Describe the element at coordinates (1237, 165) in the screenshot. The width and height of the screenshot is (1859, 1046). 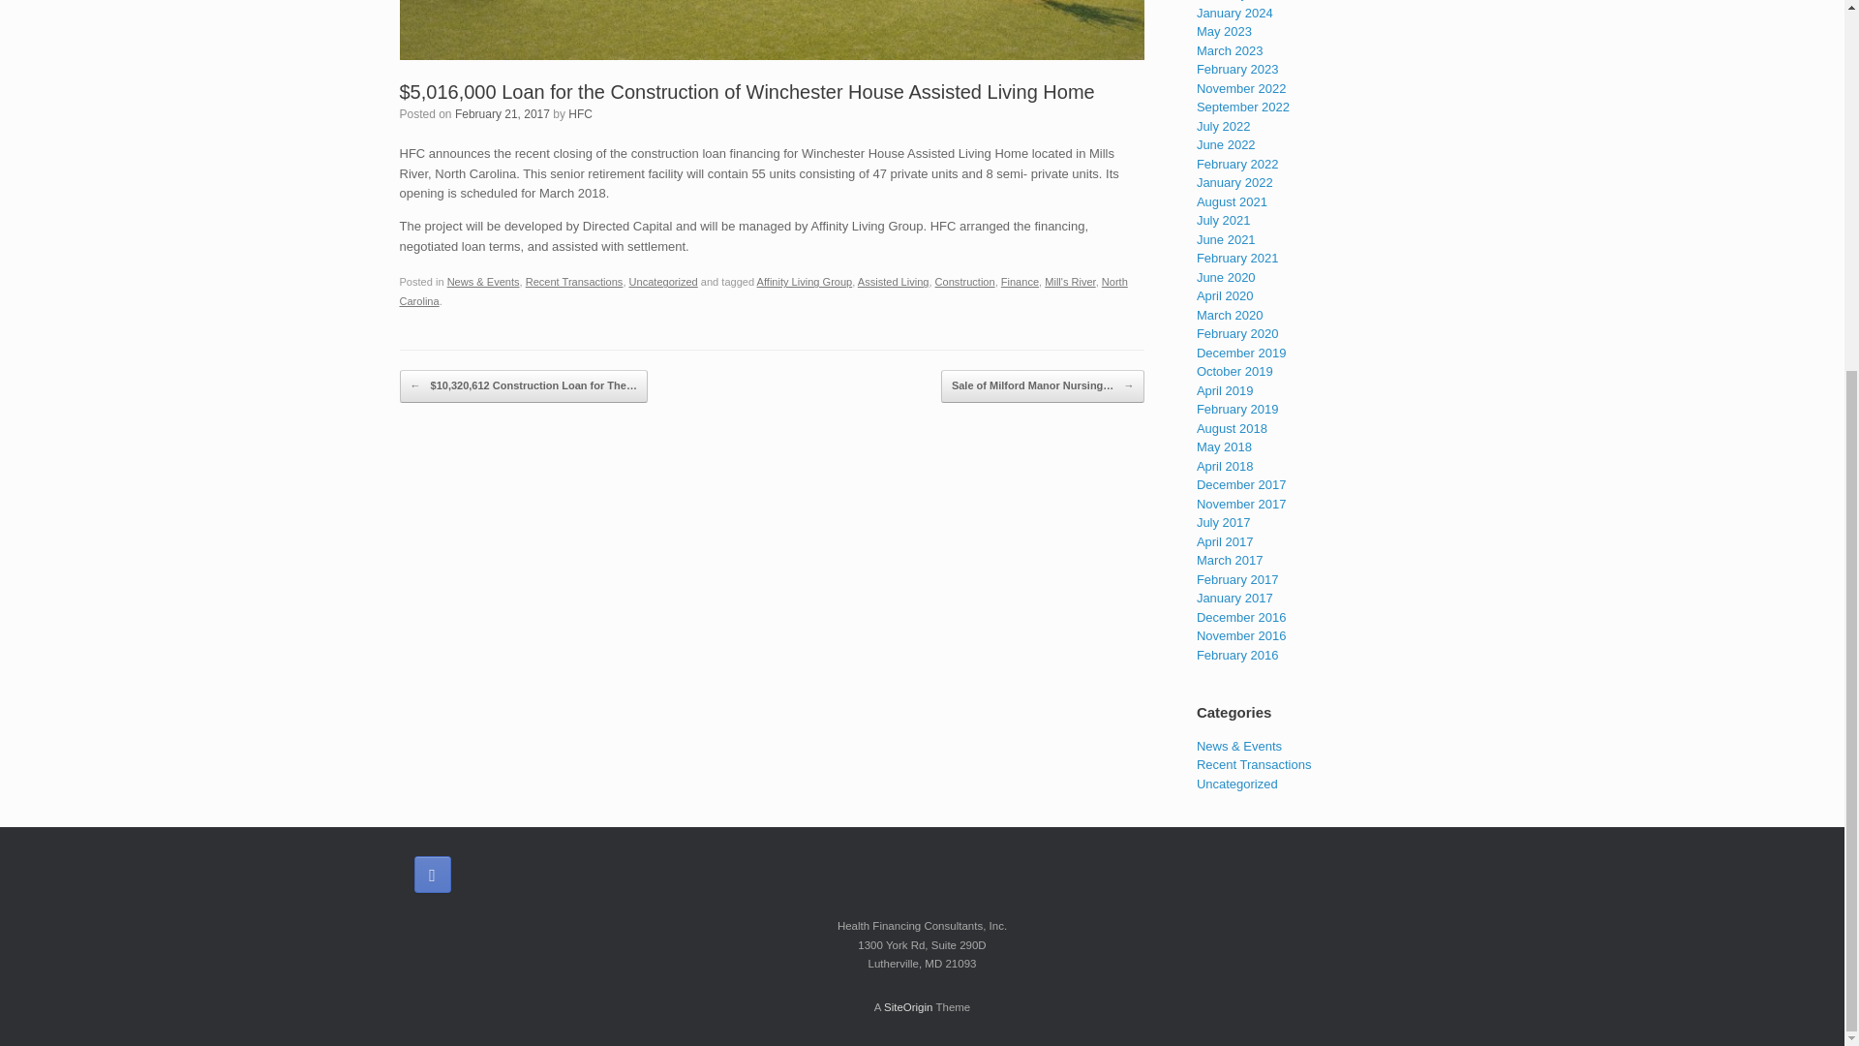
I see `February 2022` at that location.